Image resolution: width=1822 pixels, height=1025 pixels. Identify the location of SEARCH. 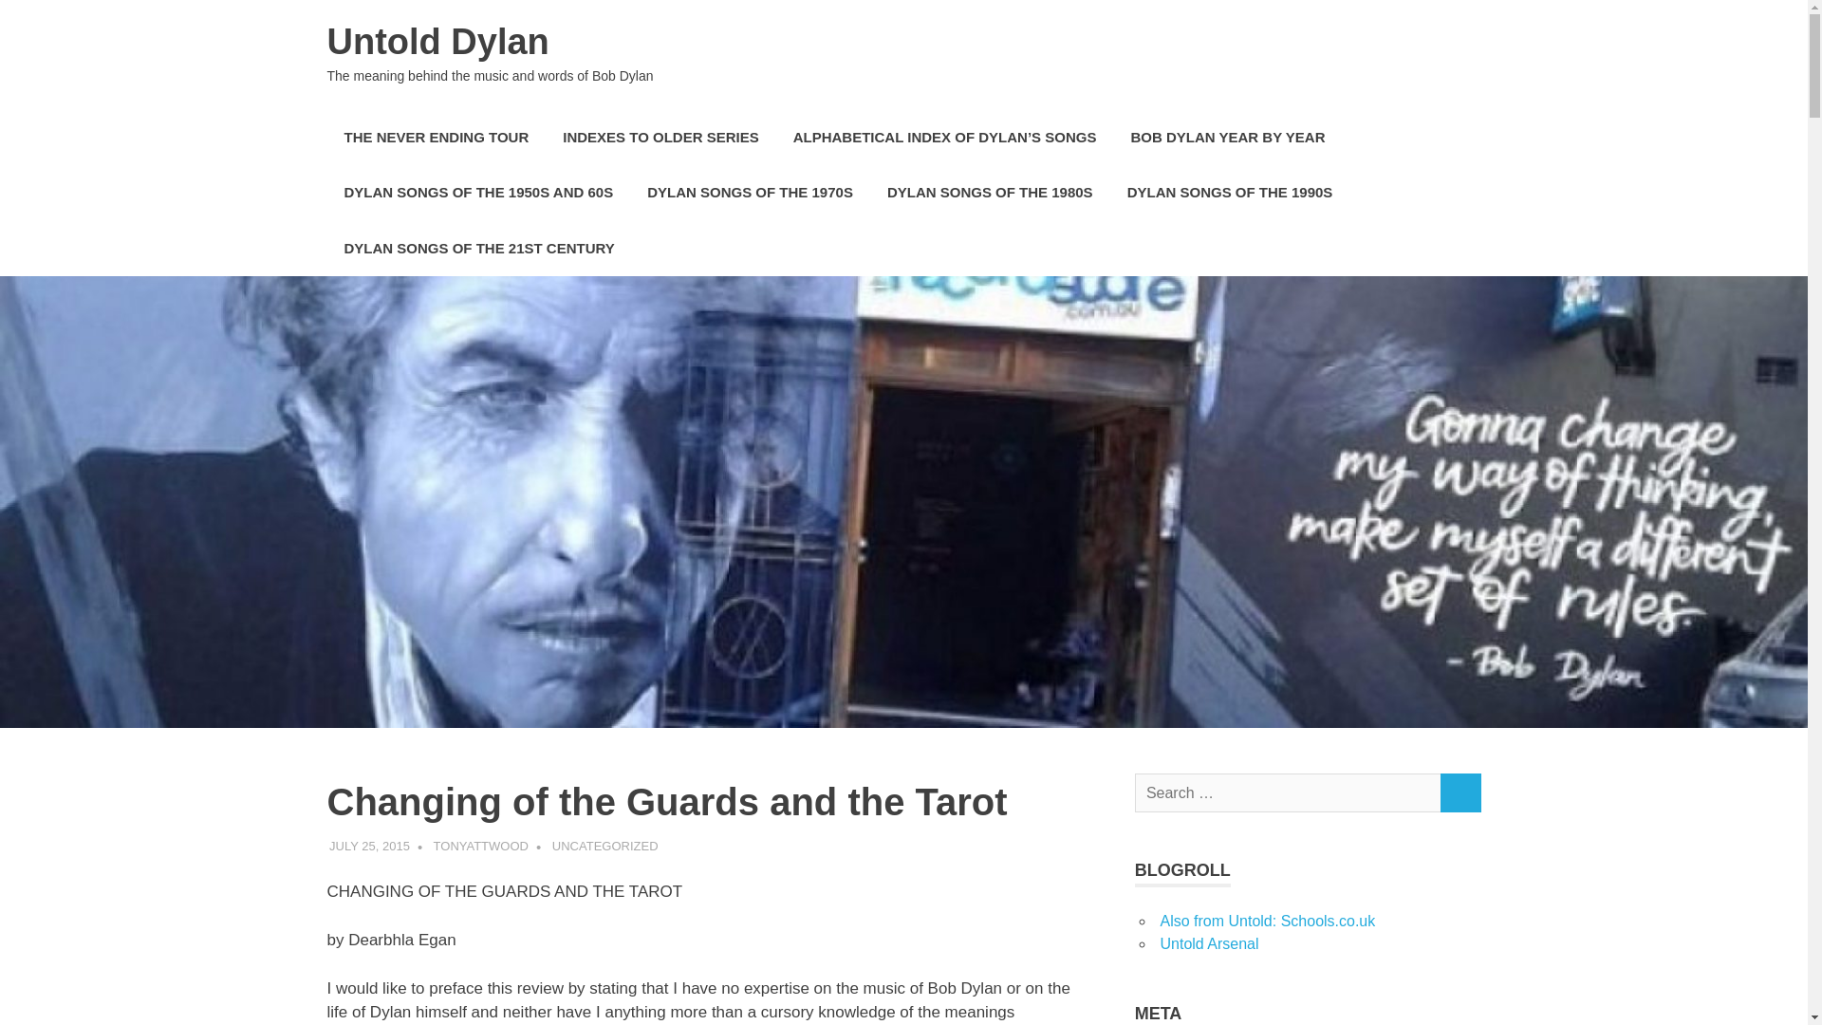
(1459, 793).